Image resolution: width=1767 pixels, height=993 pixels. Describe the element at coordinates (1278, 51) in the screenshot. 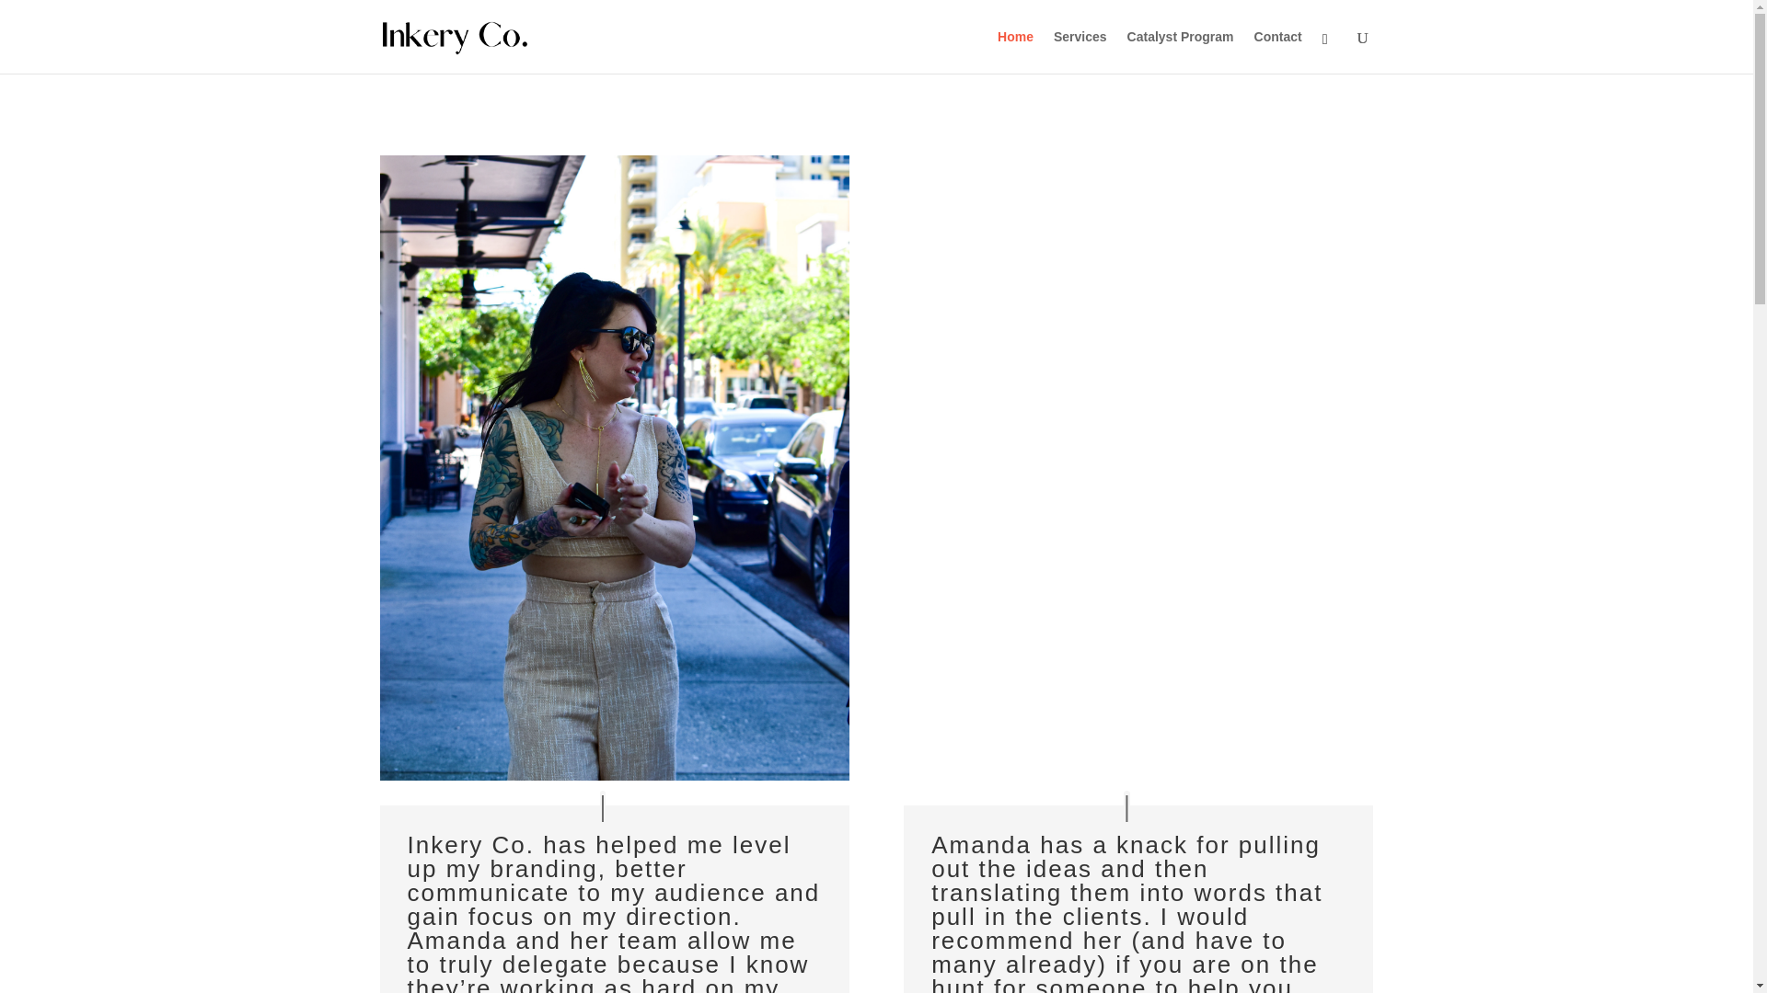

I see `Contact` at that location.